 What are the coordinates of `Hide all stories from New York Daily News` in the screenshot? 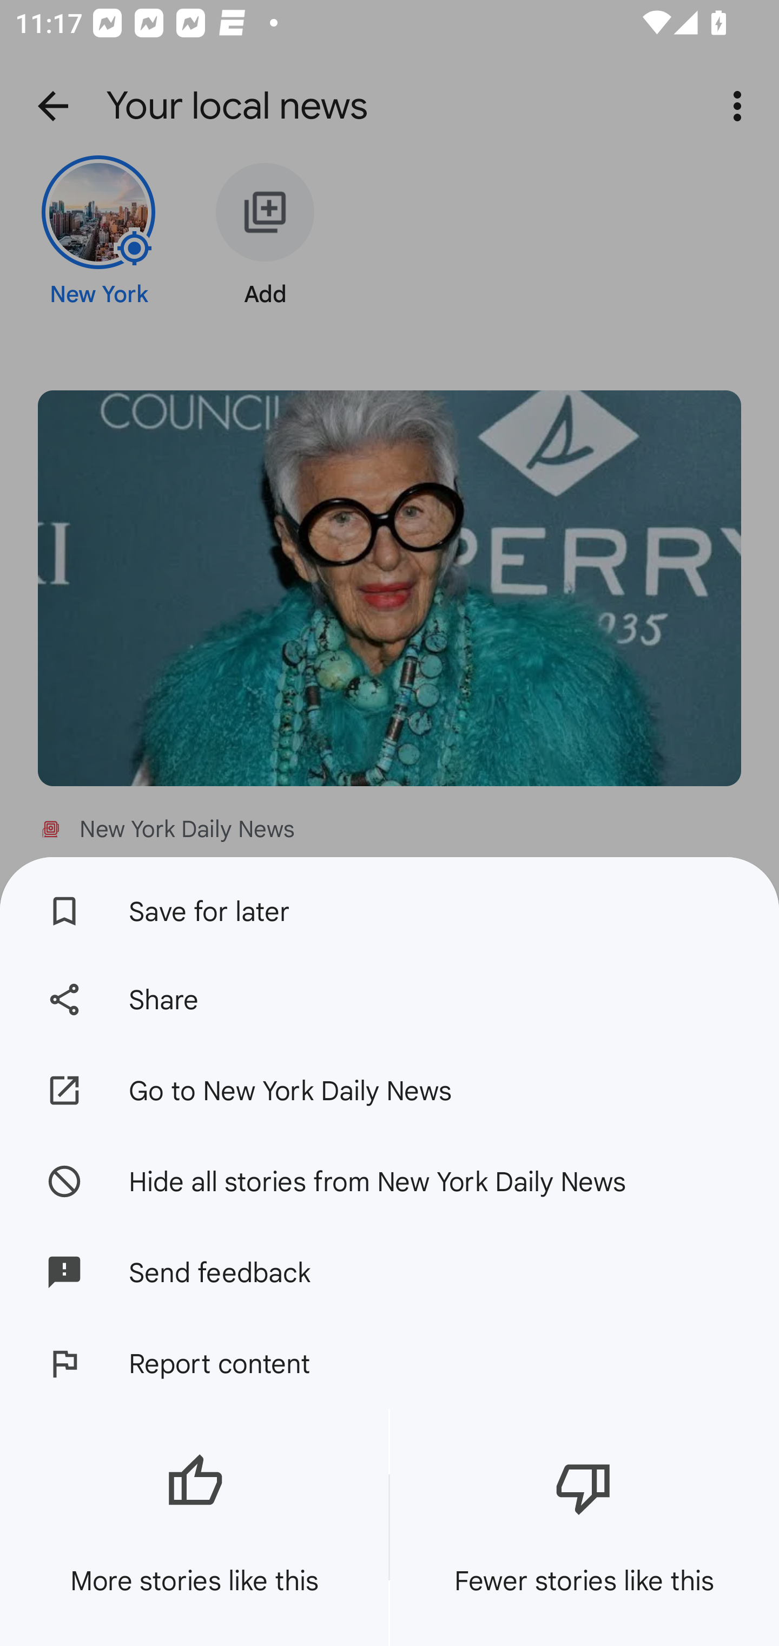 It's located at (389, 1180).